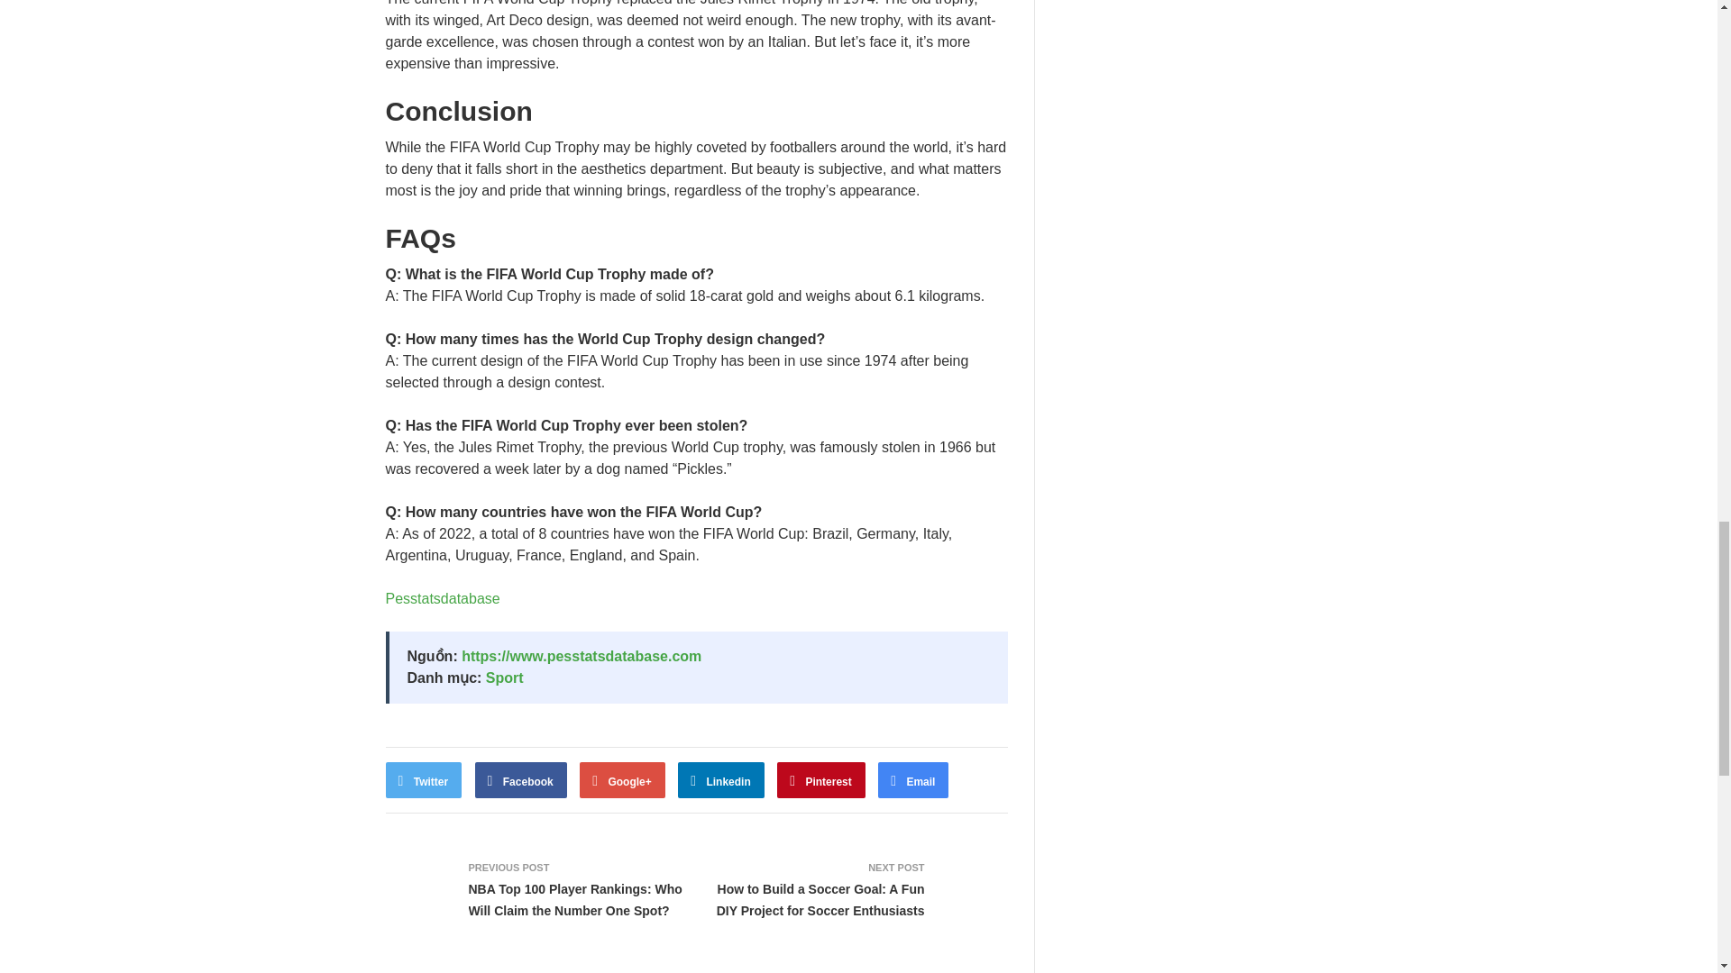  I want to click on Pesstatsdatabase, so click(443, 598).